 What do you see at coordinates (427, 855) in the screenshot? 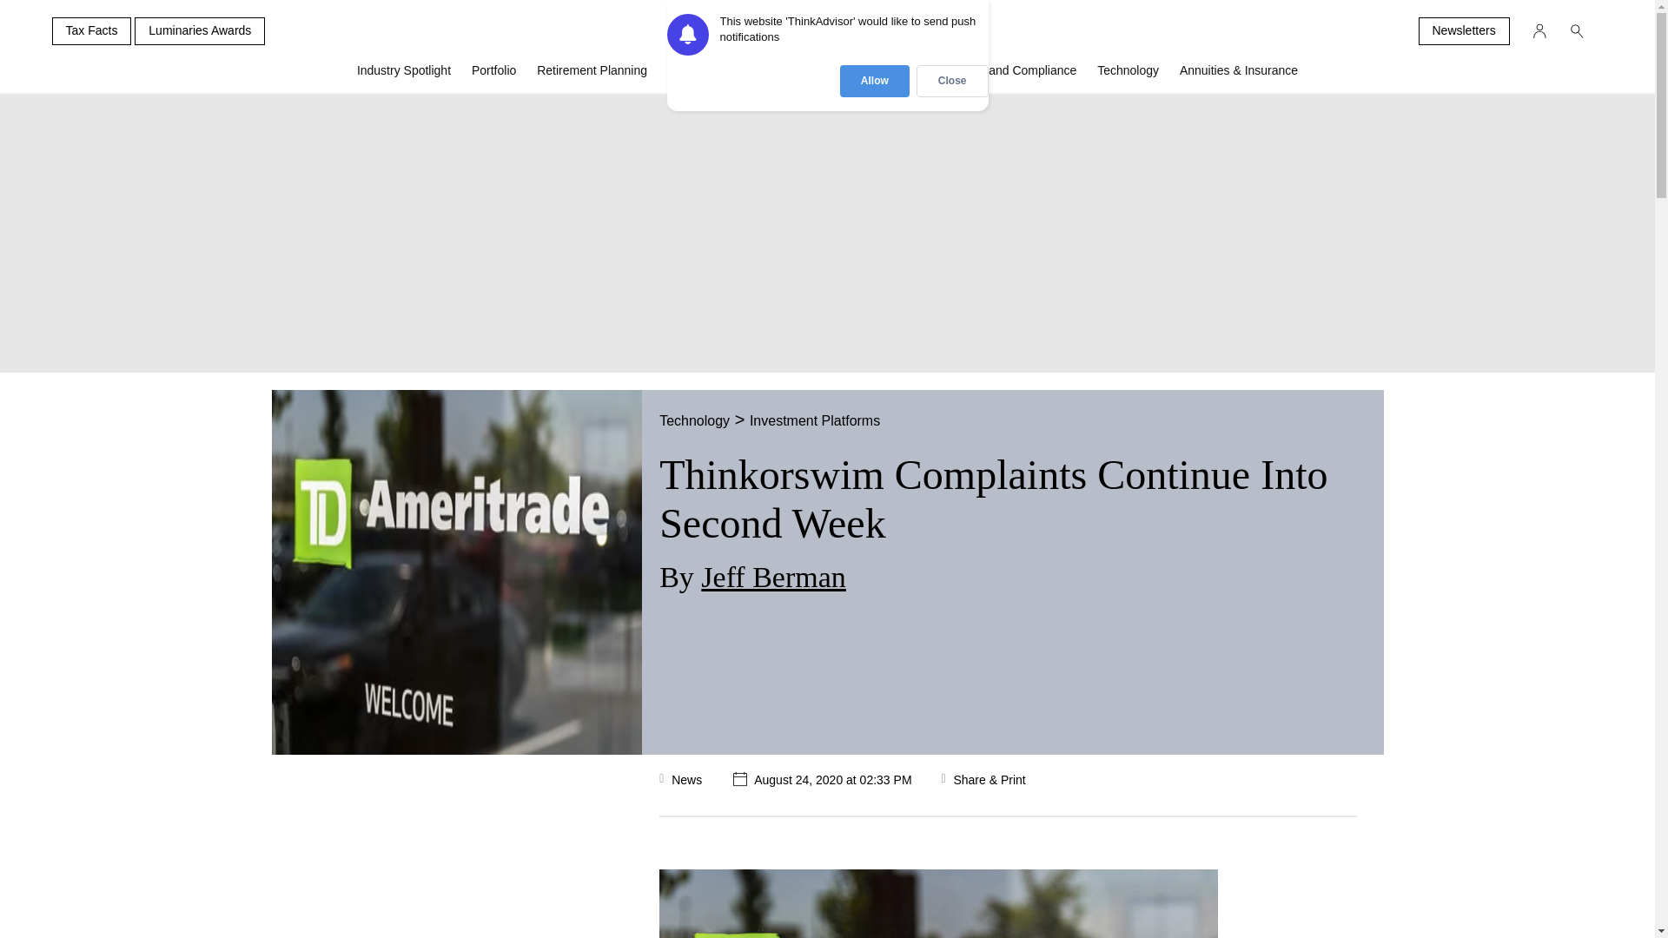
I see `3rd party ad content` at bounding box center [427, 855].